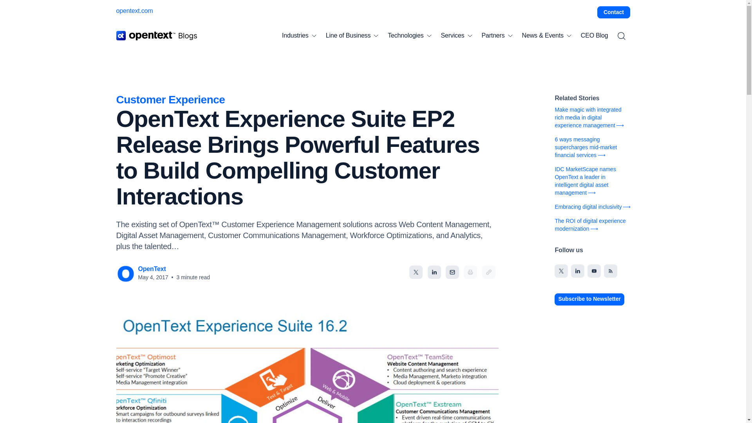 This screenshot has height=423, width=752. Describe the element at coordinates (613, 13) in the screenshot. I see `Contact` at that location.